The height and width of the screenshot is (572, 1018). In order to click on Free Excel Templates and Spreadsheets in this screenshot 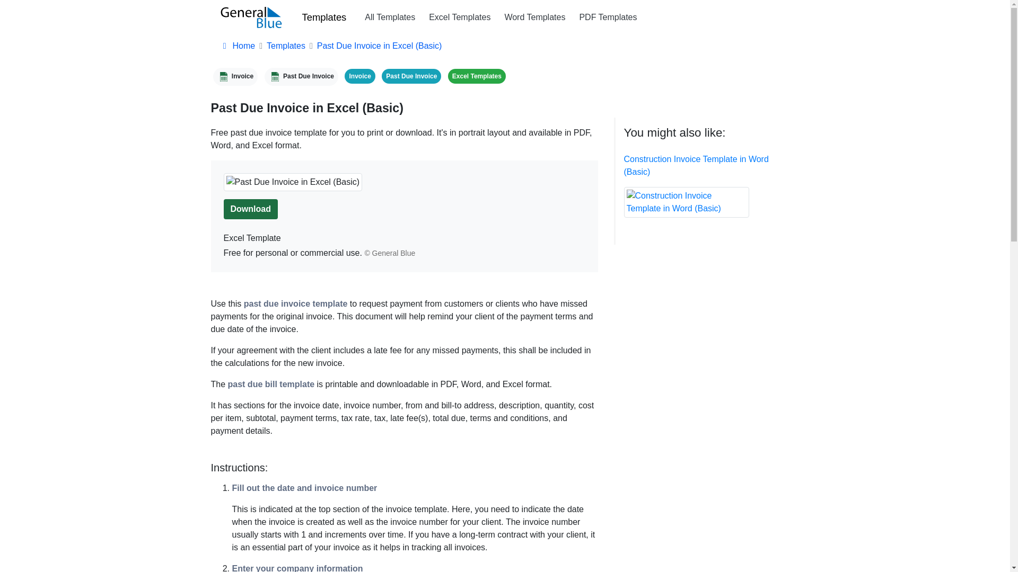, I will do `click(459, 17)`.